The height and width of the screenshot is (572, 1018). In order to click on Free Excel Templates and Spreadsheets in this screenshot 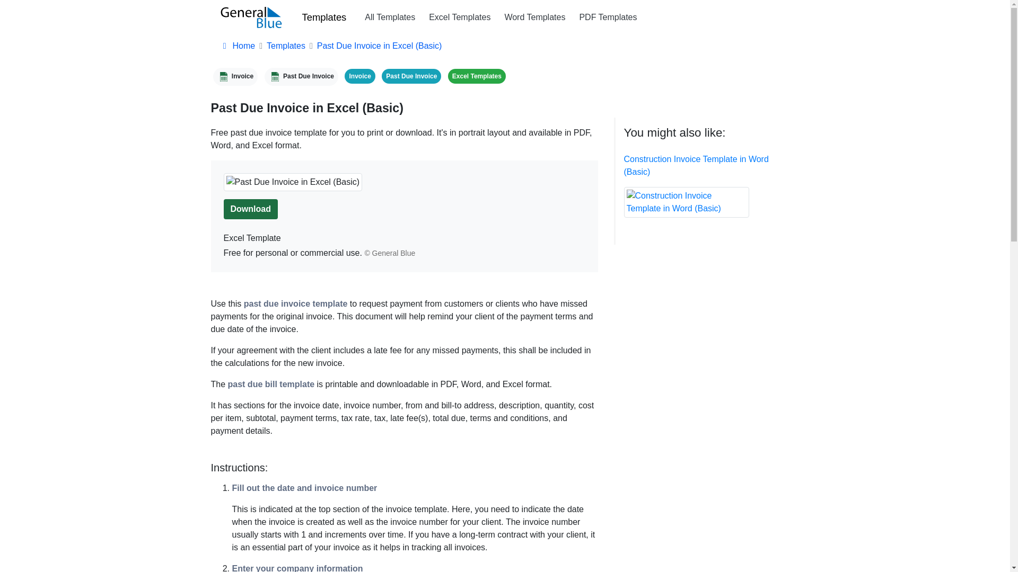, I will do `click(459, 17)`.